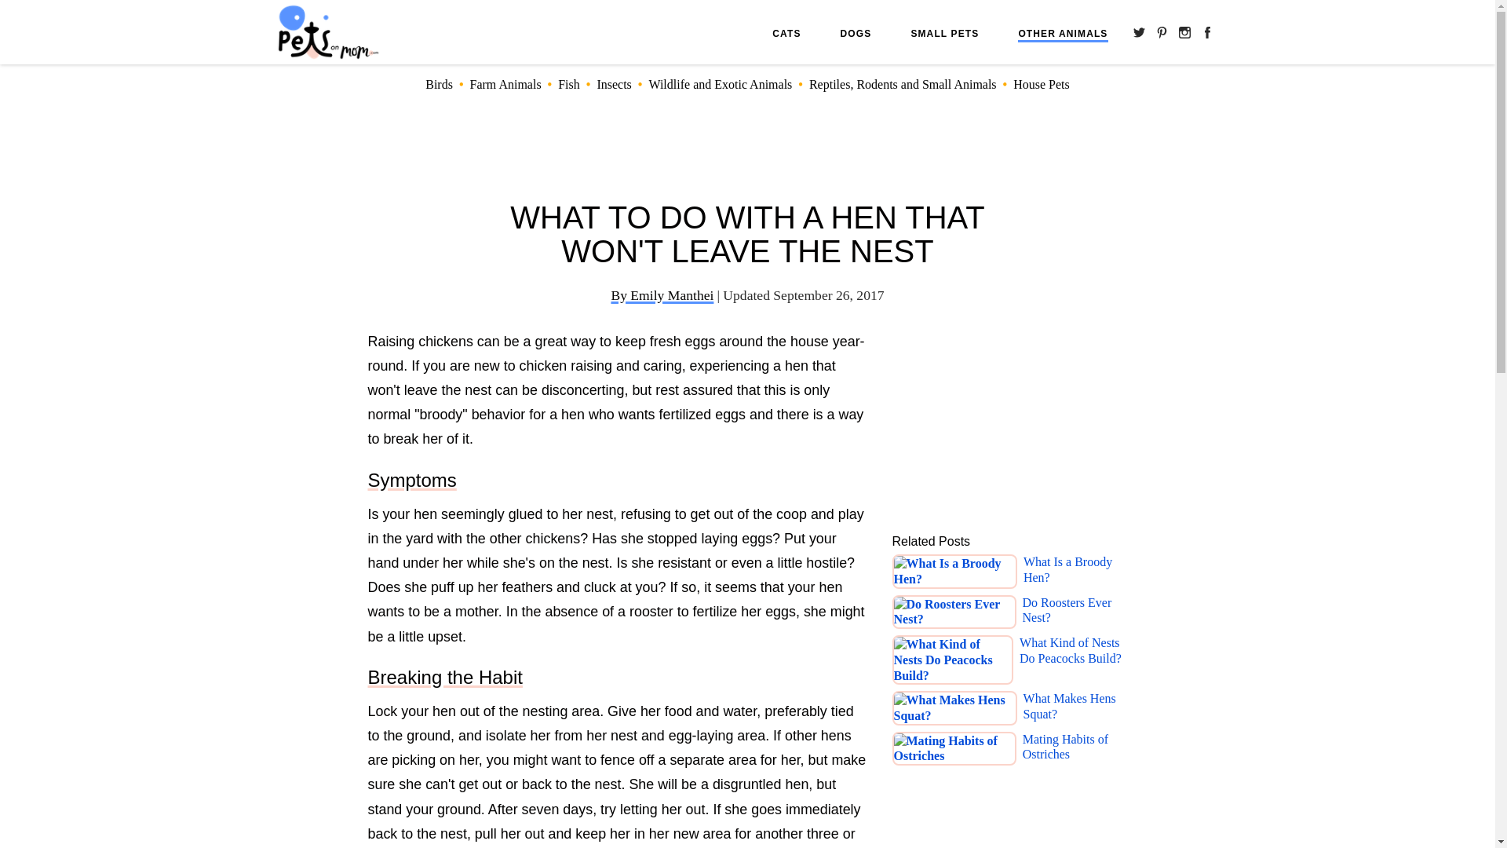 Image resolution: width=1507 pixels, height=848 pixels. I want to click on CATS, so click(786, 33).